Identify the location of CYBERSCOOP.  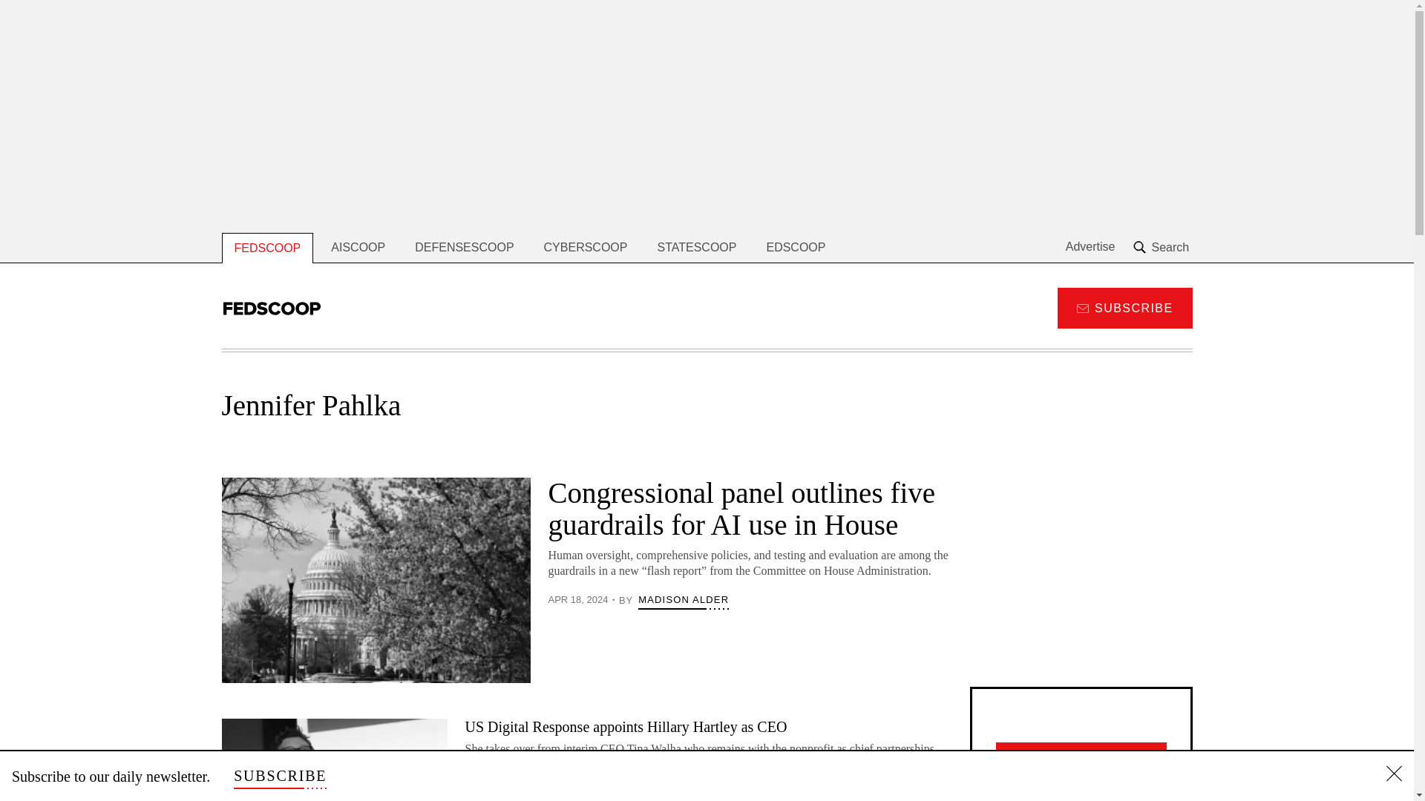
(586, 248).